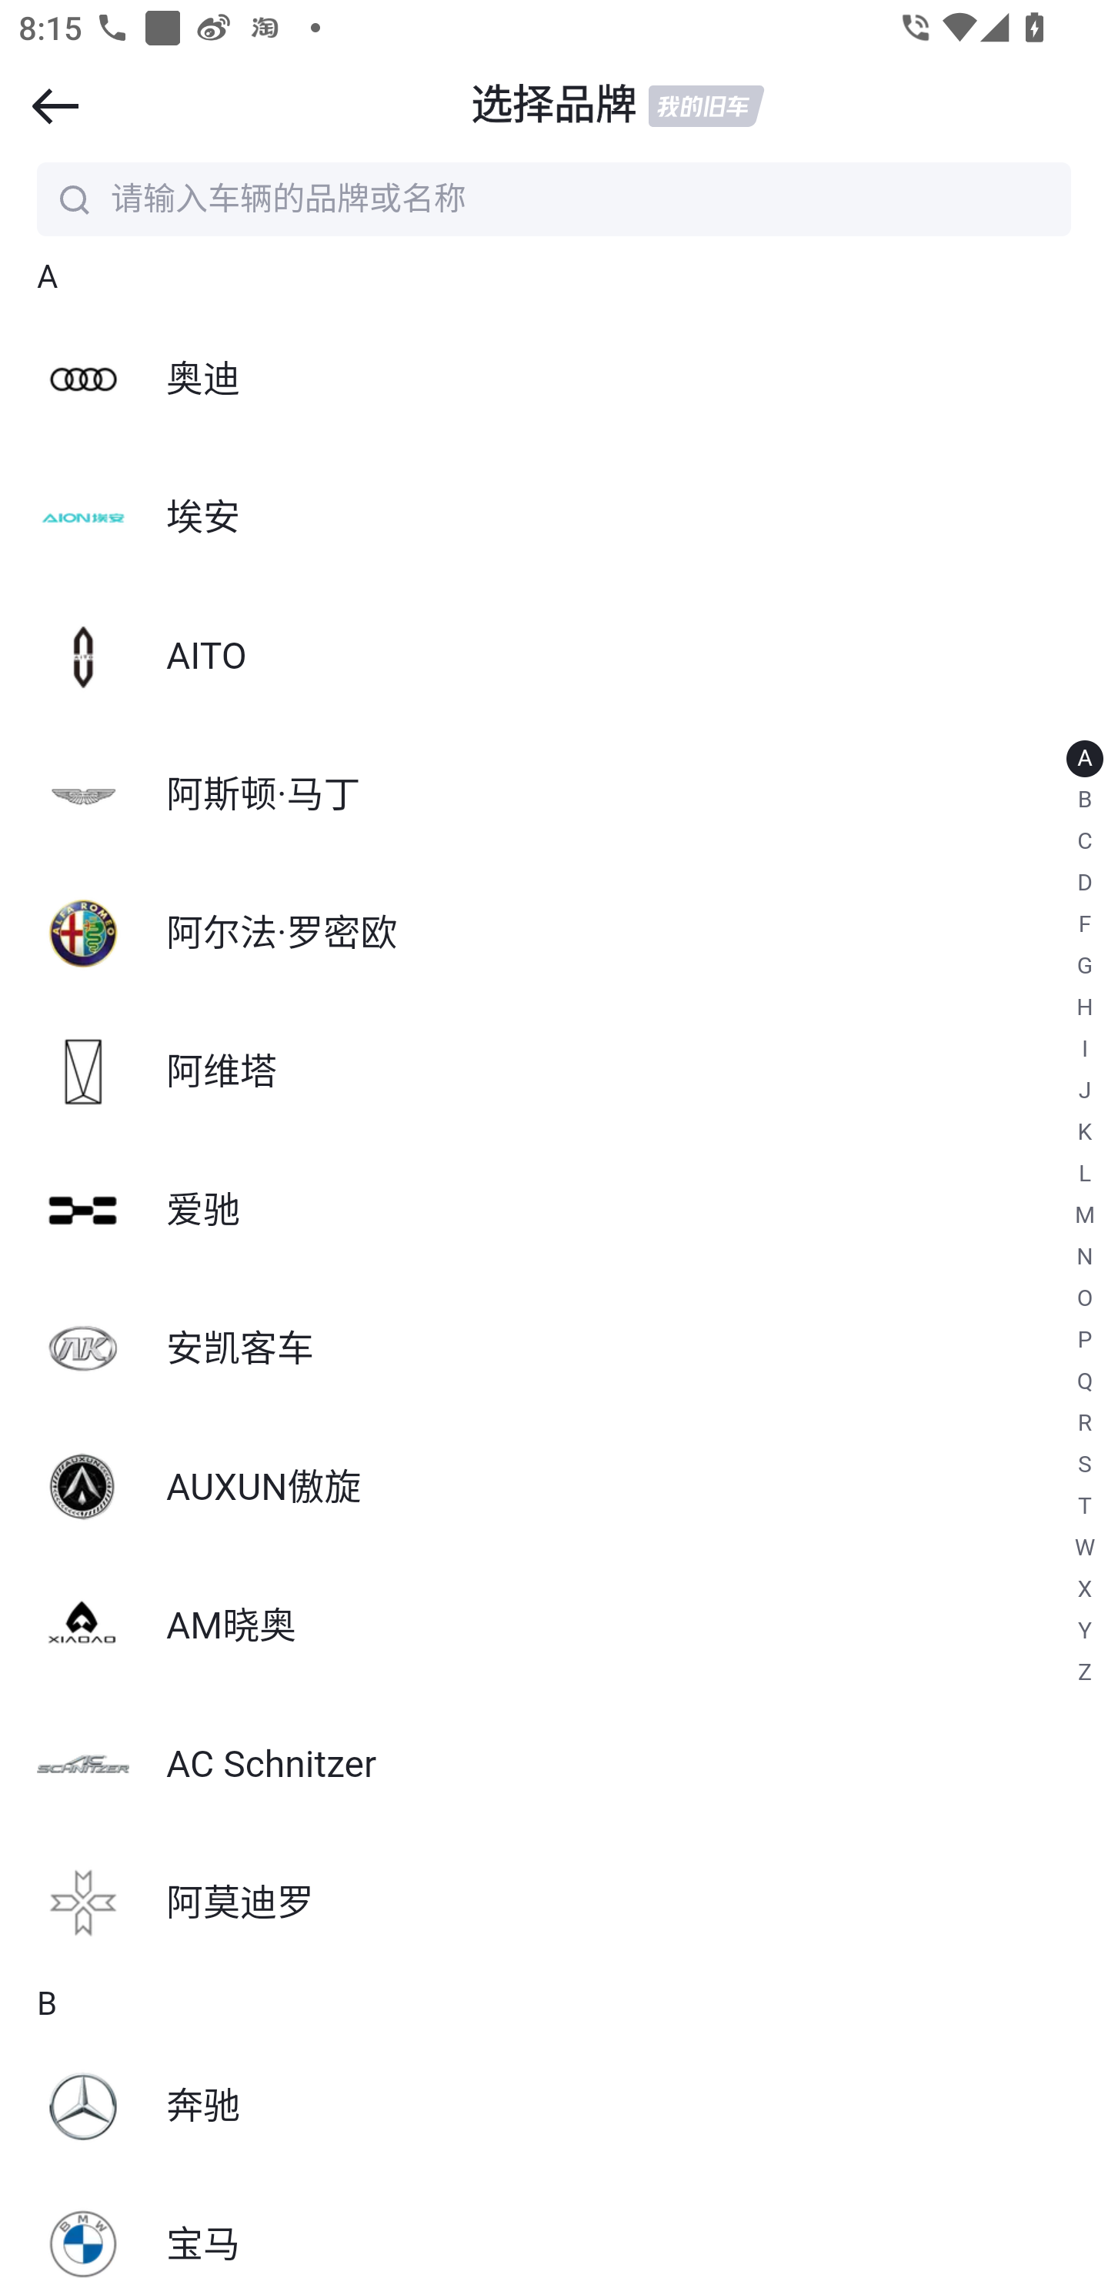  What do you see at coordinates (554, 1210) in the screenshot?
I see `爱驰` at bounding box center [554, 1210].